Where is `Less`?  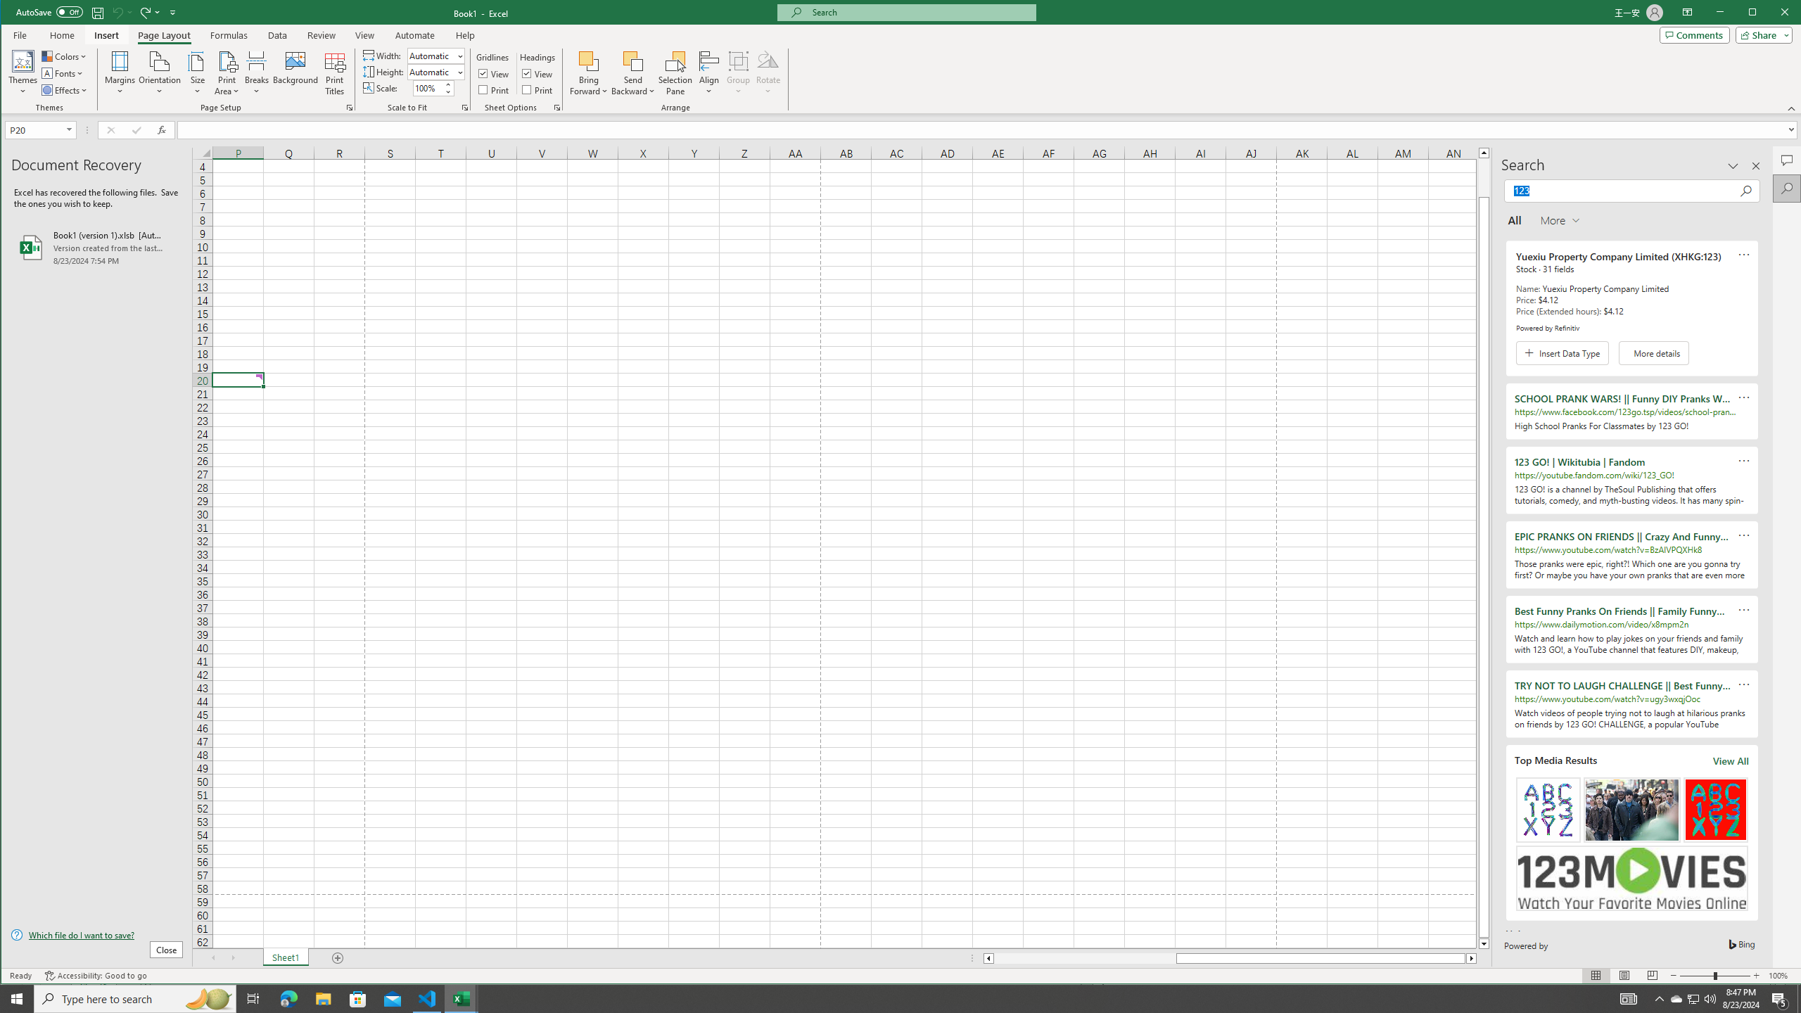 Less is located at coordinates (447, 91).